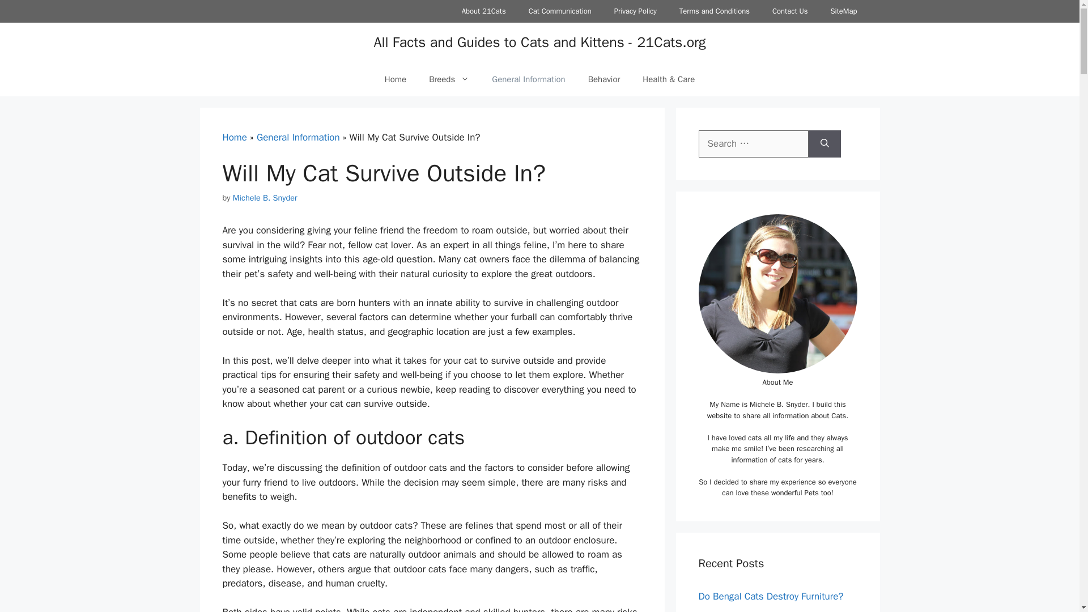 The height and width of the screenshot is (612, 1088). I want to click on Terms and Conditions, so click(714, 11).